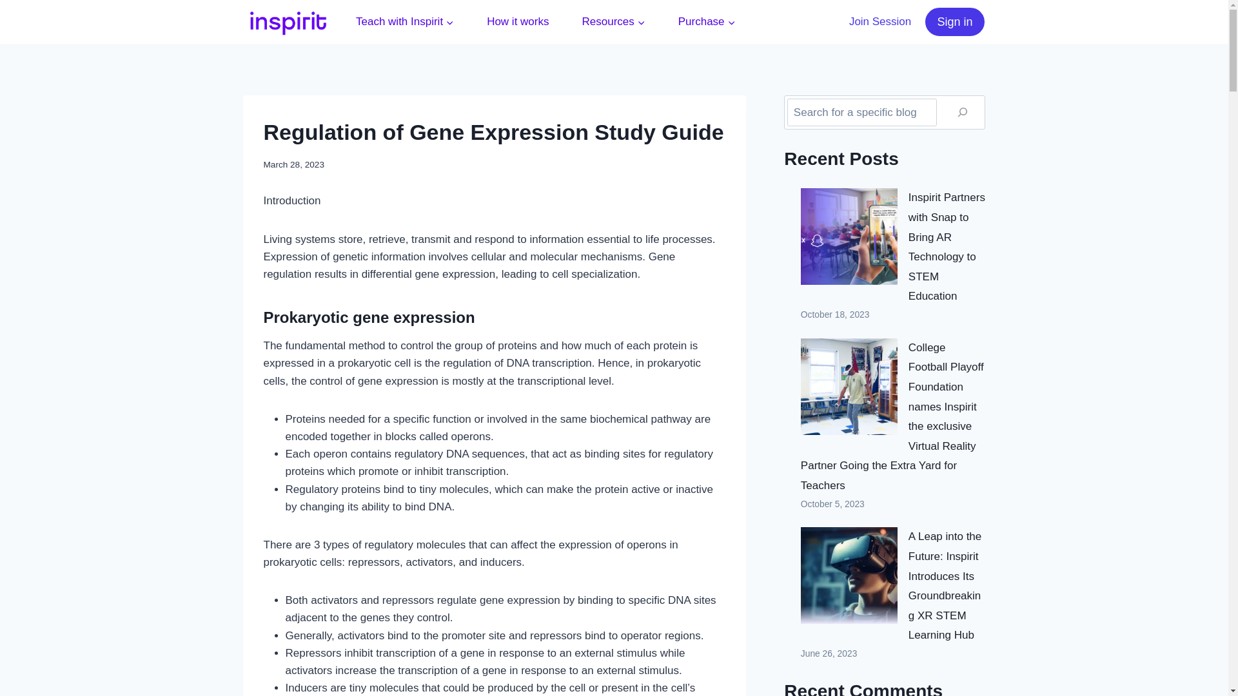 The image size is (1238, 696). Describe the element at coordinates (706, 22) in the screenshot. I see `Purchase` at that location.